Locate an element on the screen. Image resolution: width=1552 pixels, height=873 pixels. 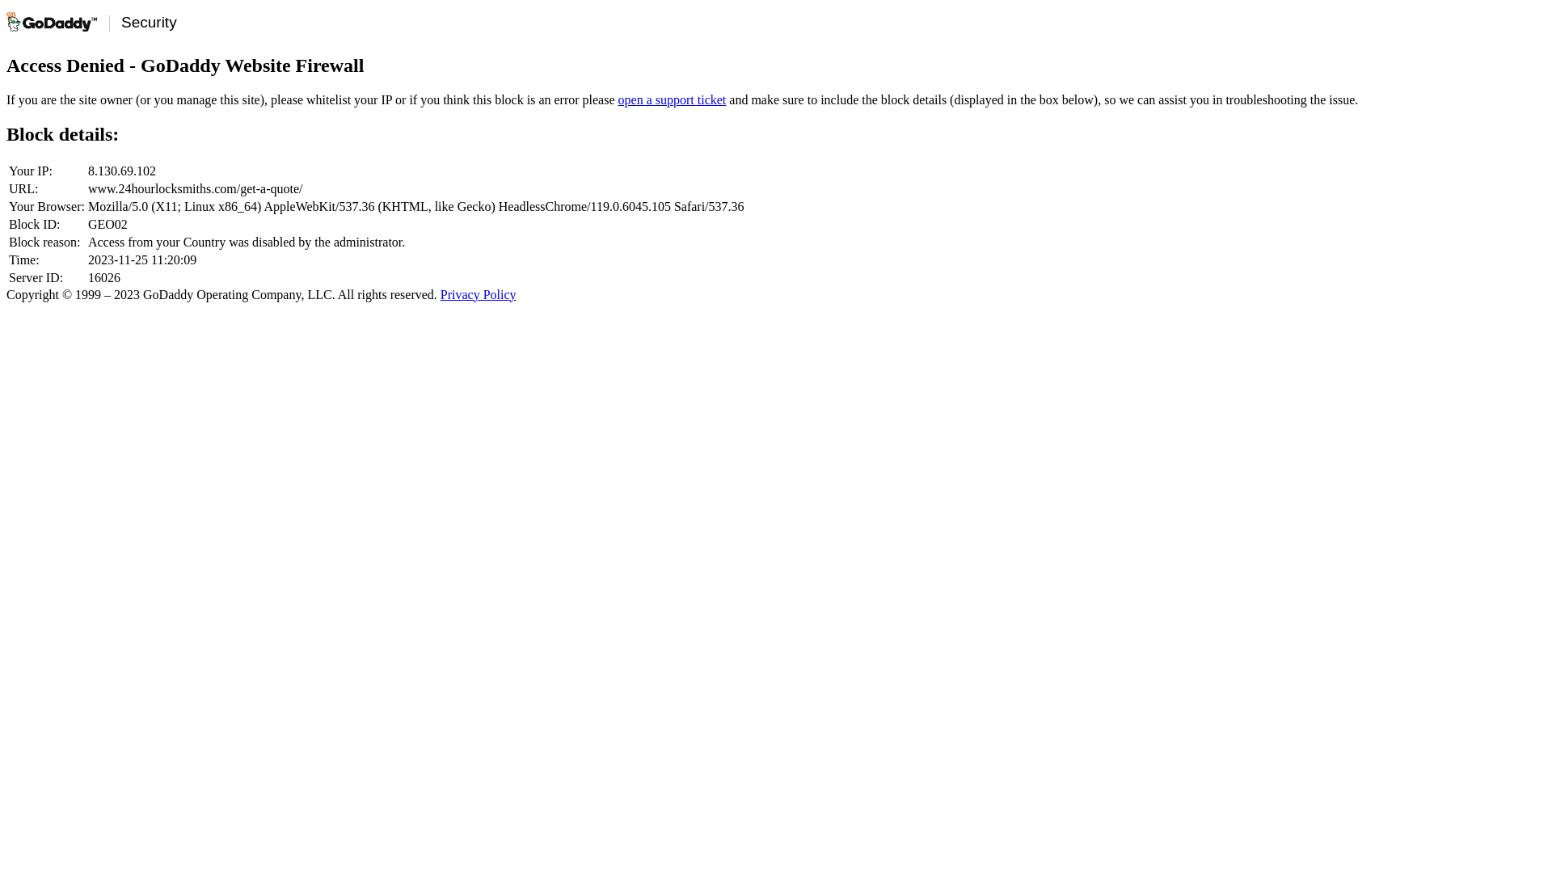
Privacy Policy is located at coordinates (479, 294).